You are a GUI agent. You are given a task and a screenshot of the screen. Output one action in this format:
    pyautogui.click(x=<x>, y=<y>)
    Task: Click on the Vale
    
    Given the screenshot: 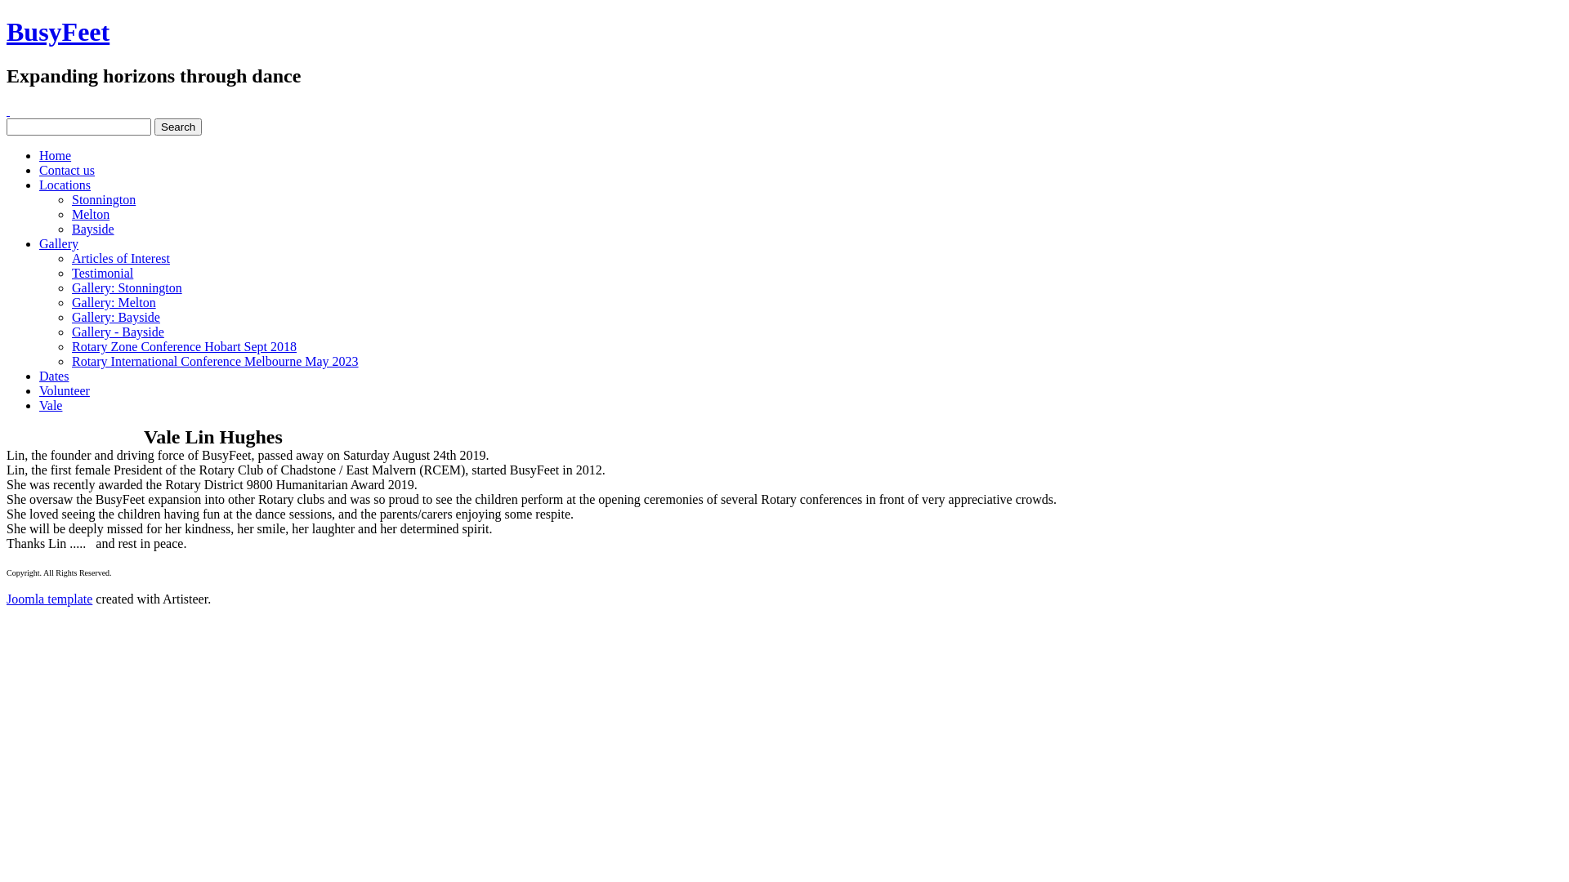 What is the action you would take?
    pyautogui.click(x=51, y=405)
    